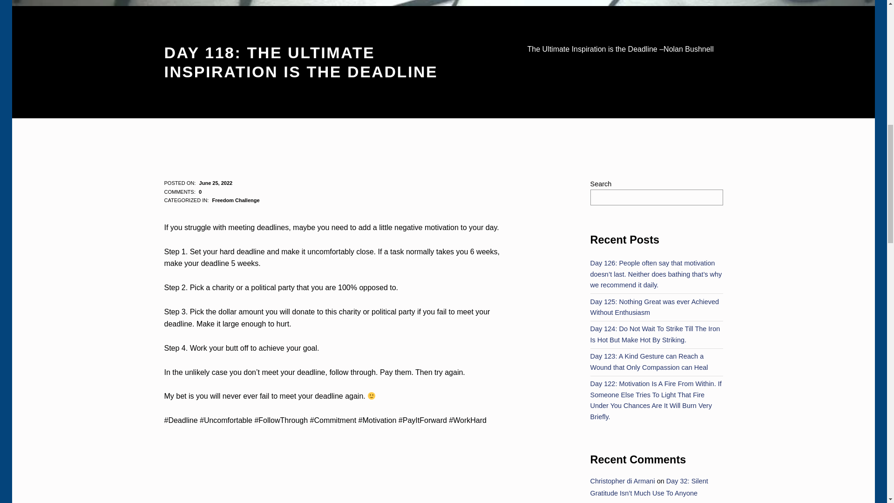  I want to click on Posted on: June 25, 2022, so click(216, 183).